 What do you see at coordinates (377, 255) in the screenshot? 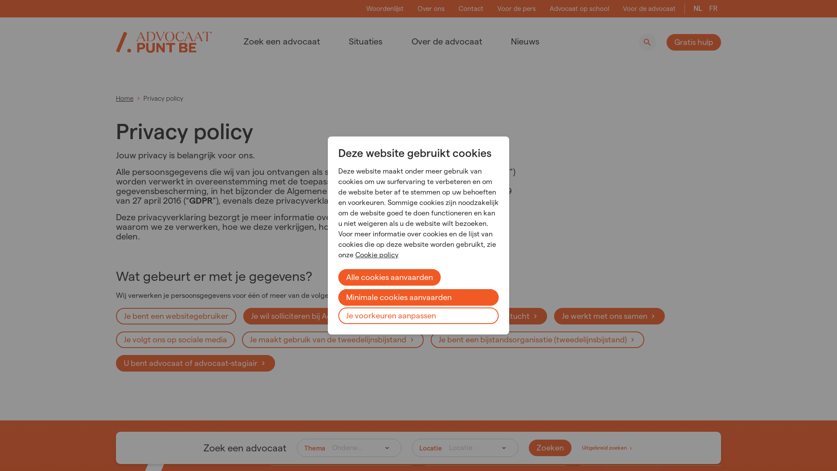
I see `Cookie policy` at bounding box center [377, 255].